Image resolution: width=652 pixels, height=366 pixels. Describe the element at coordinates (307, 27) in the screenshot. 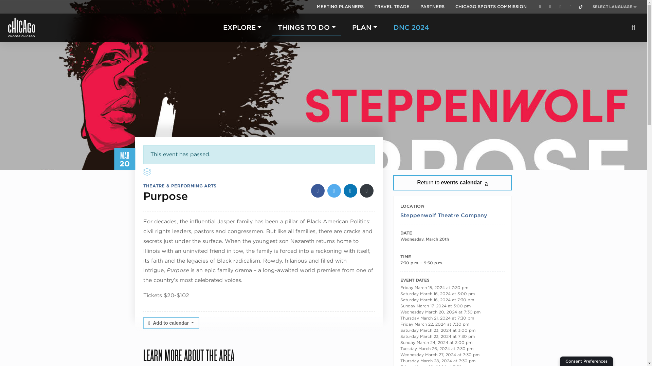

I see `THINGS TO DO` at that location.